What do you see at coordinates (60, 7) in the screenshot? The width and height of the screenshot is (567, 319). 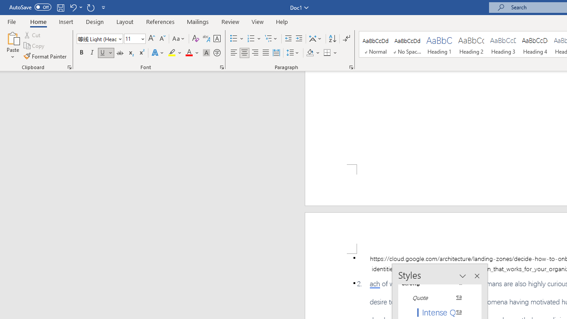 I see `Save` at bounding box center [60, 7].